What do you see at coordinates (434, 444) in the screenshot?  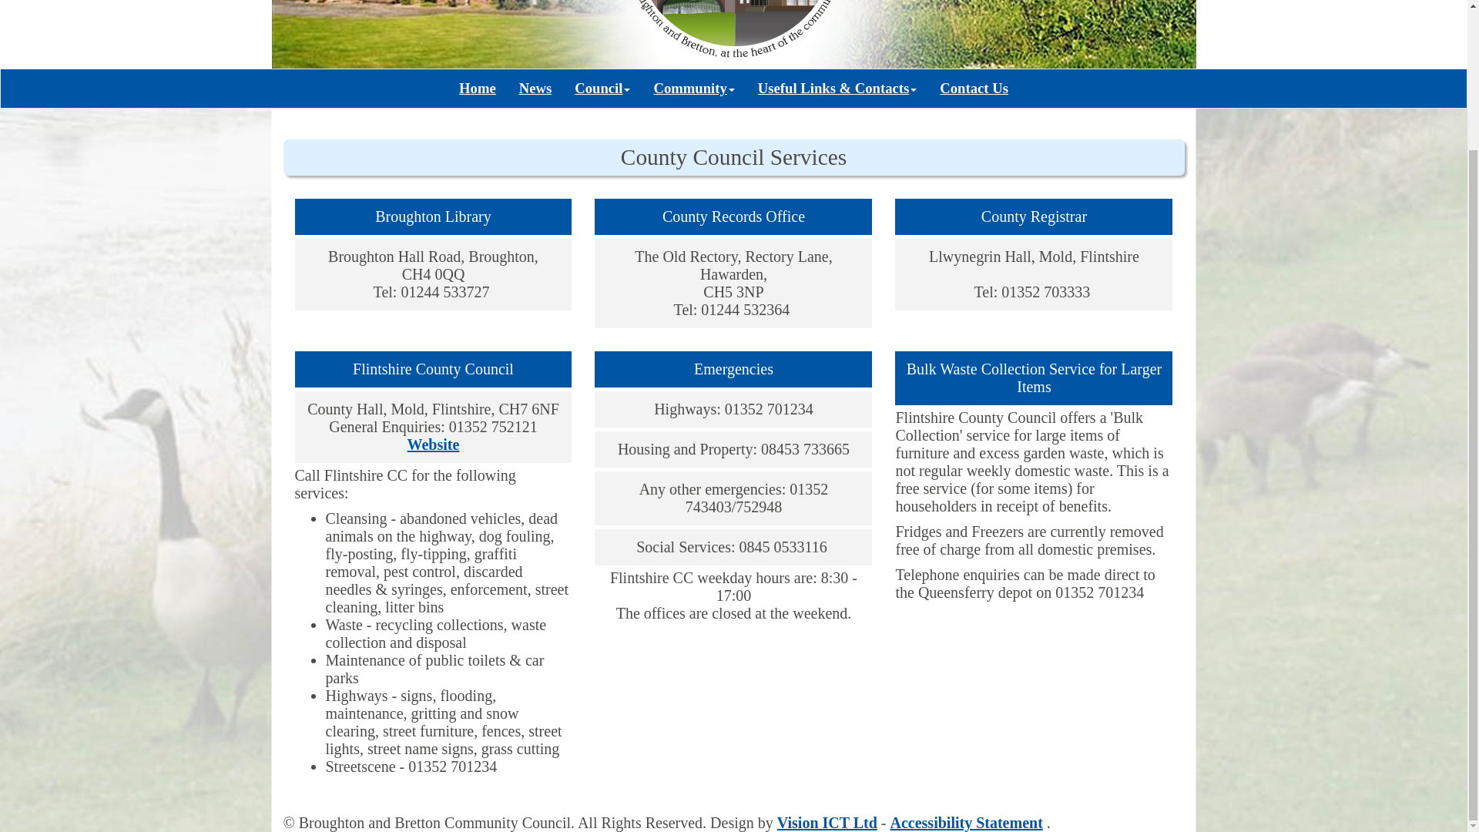 I see `Website` at bounding box center [434, 444].